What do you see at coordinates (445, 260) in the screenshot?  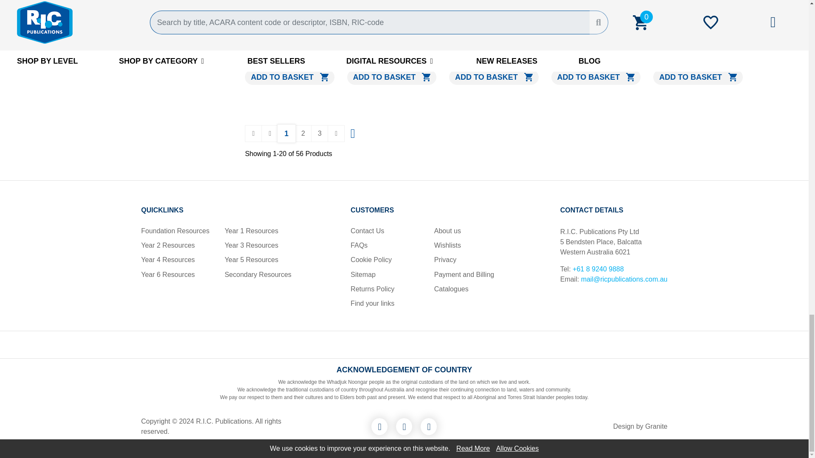 I see `Privacy` at bounding box center [445, 260].